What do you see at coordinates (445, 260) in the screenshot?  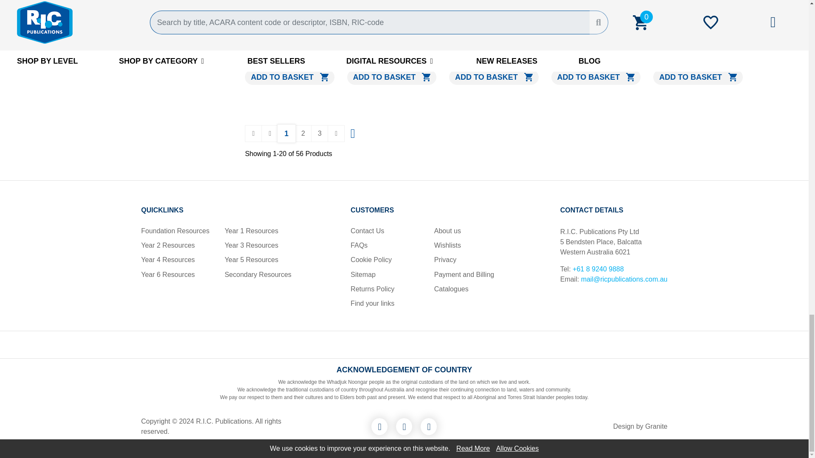 I see `Privacy` at bounding box center [445, 260].